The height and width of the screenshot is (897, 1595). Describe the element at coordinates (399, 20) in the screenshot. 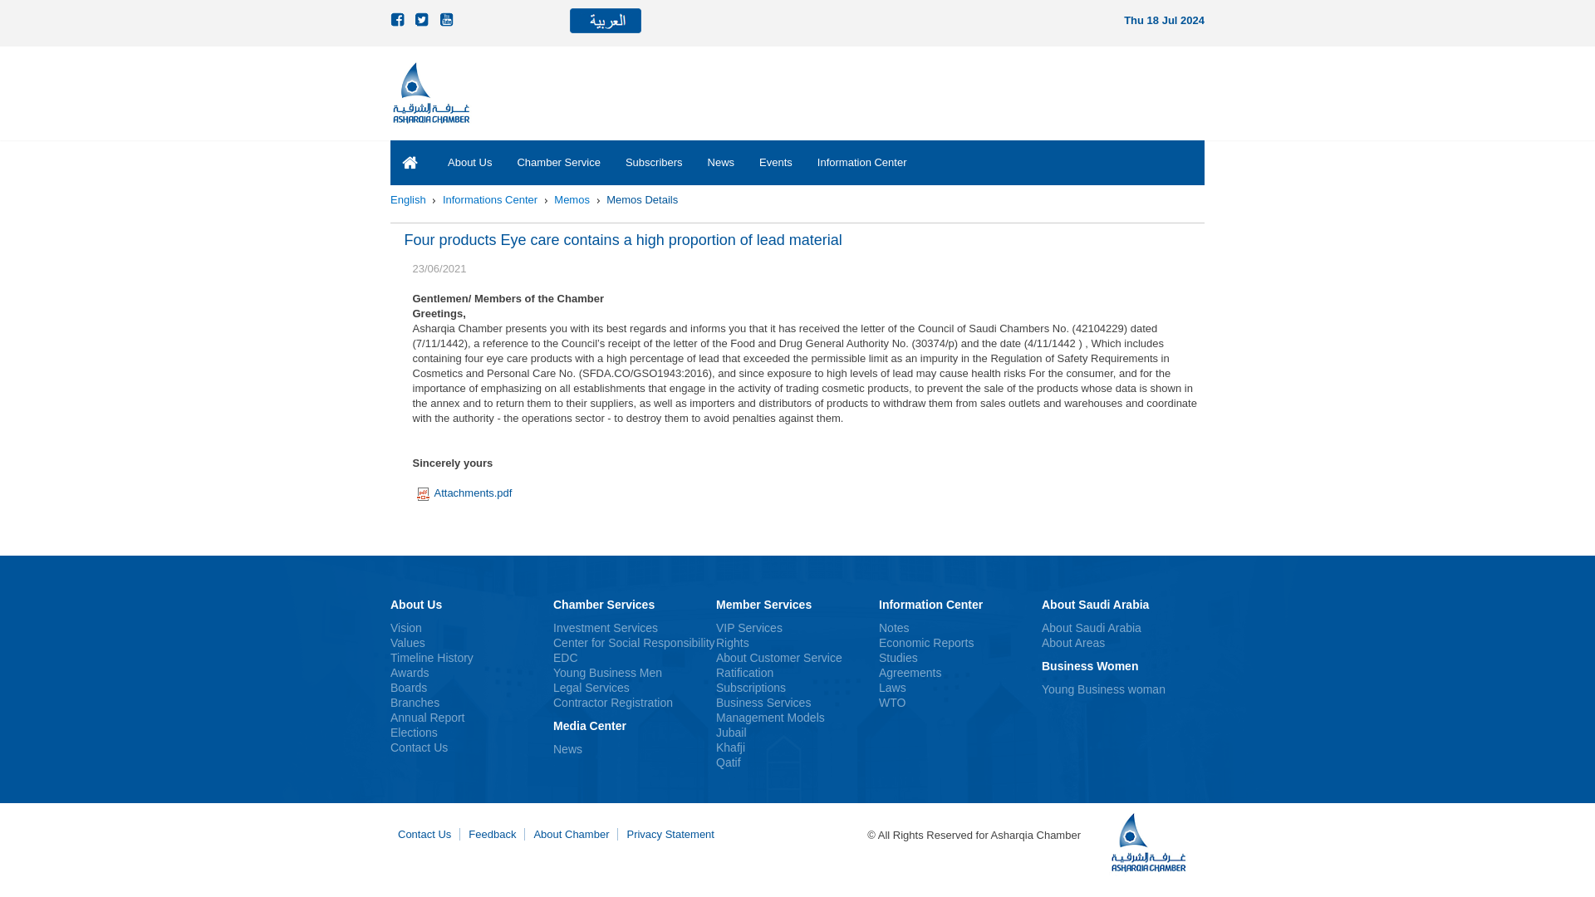

I see `facebook` at that location.